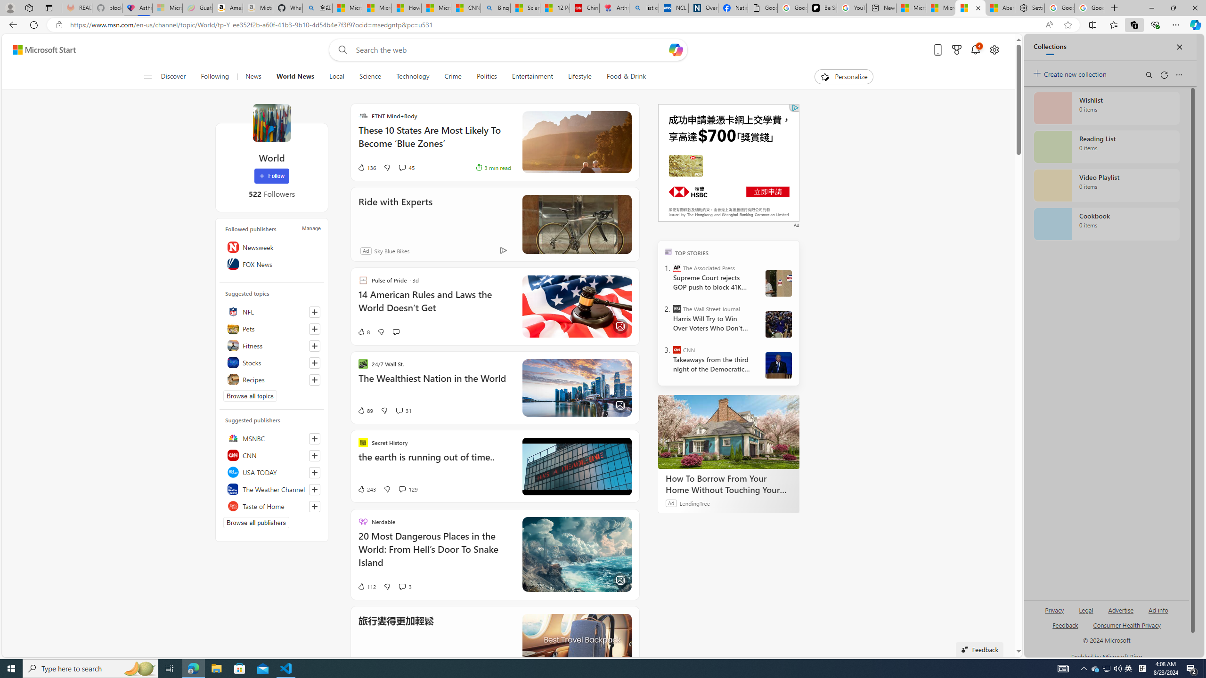 The width and height of the screenshot is (1206, 678). I want to click on 24/7 Wall St.The Wealthiest Nation in the World89, so click(494, 387).